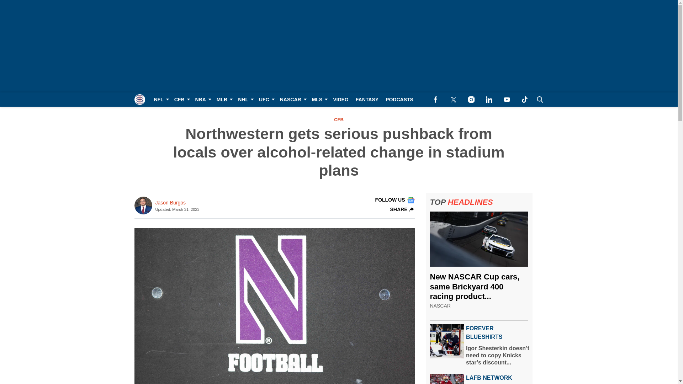 The width and height of the screenshot is (683, 384). I want to click on MLB, so click(223, 100).